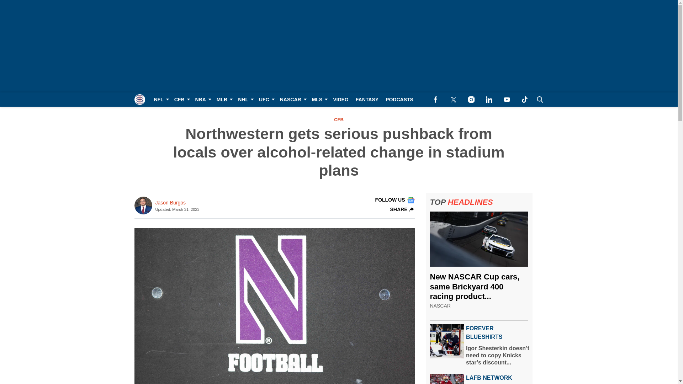 The width and height of the screenshot is (683, 384). I want to click on MLB, so click(223, 100).